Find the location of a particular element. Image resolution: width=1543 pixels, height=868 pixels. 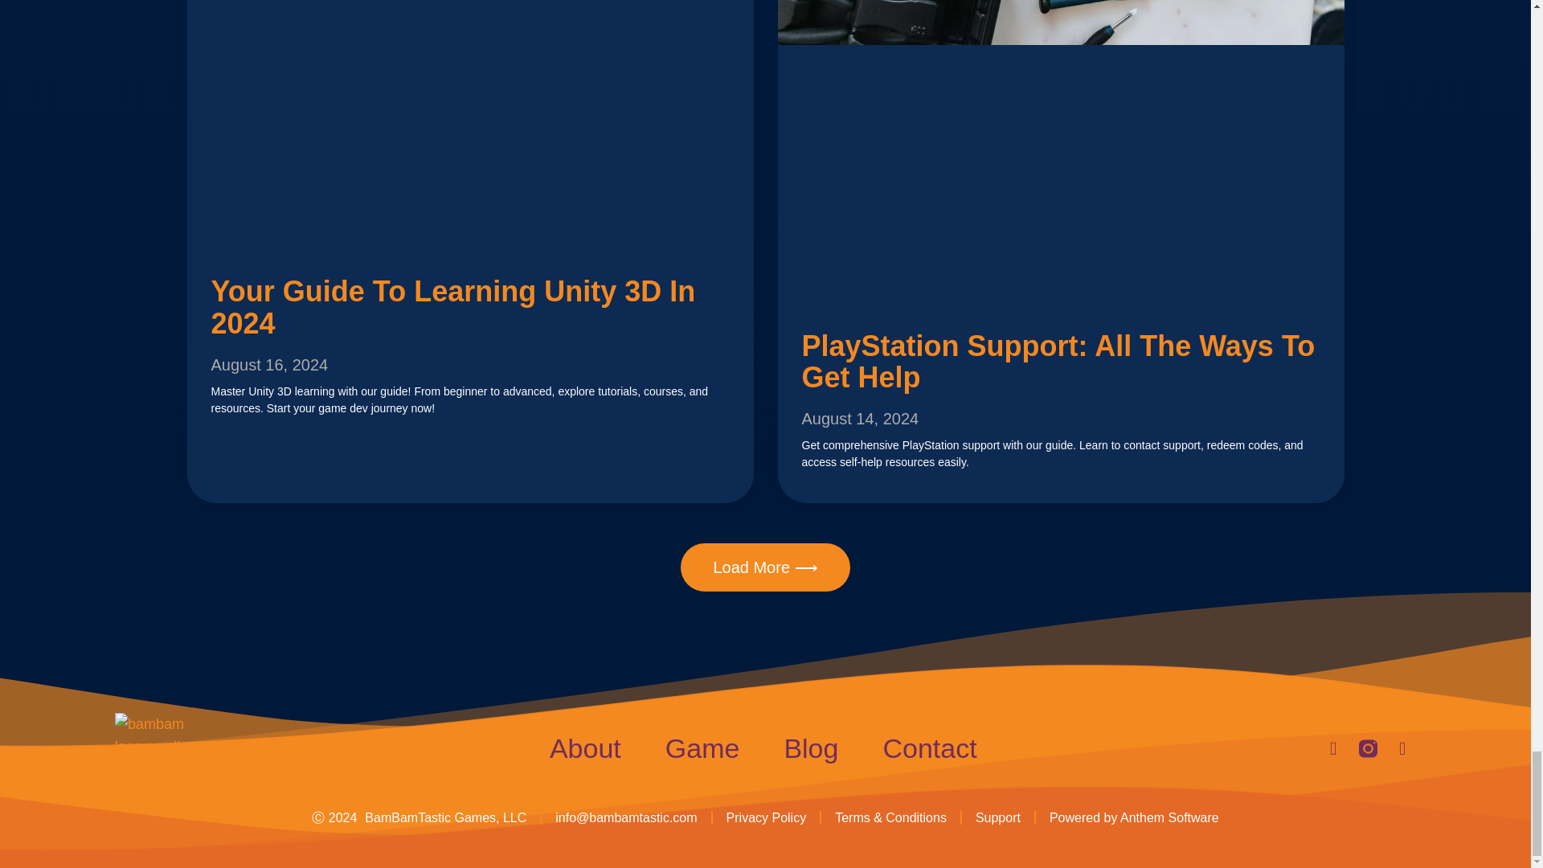

Blog is located at coordinates (810, 747).